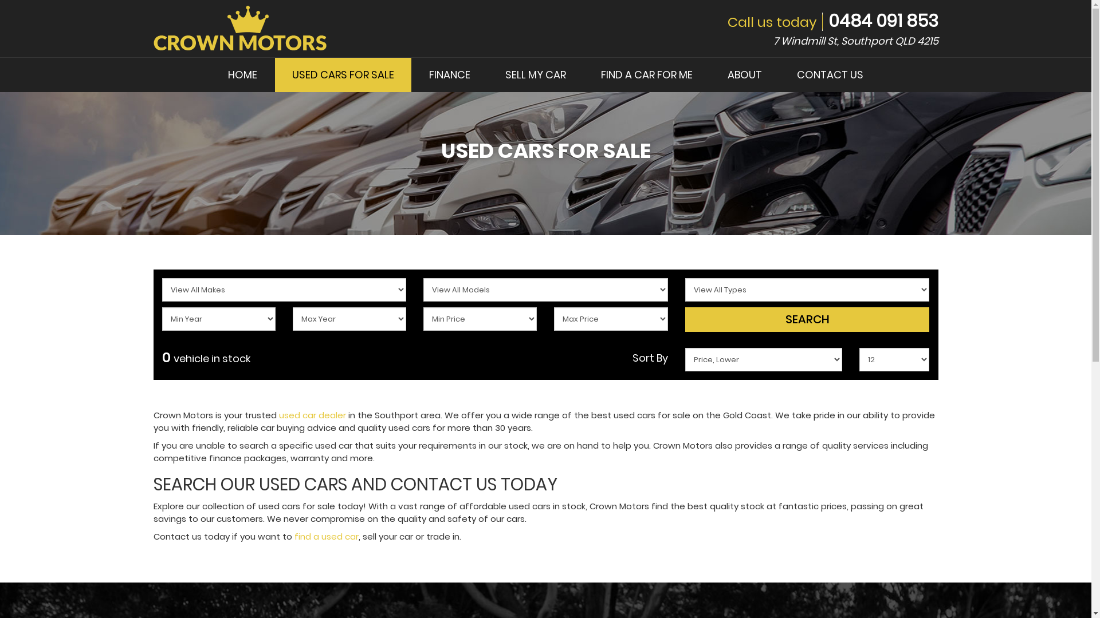 This screenshot has height=618, width=1100. I want to click on find a used car, so click(327, 537).